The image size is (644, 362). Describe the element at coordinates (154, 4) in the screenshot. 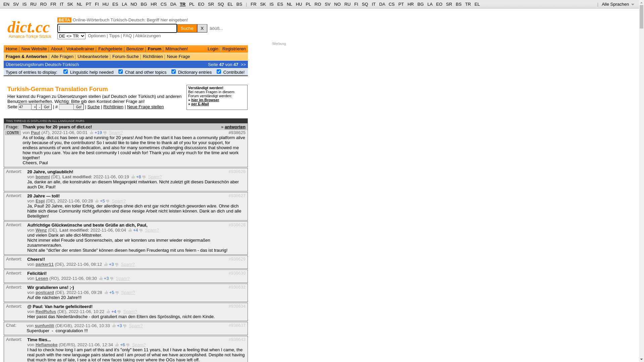

I see `HR` at that location.